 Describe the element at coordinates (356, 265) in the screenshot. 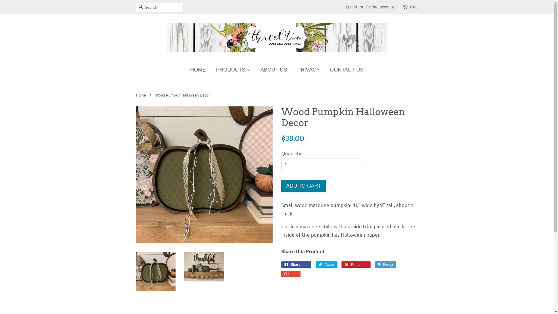

I see `Pin it
Pin on Pinterest` at that location.